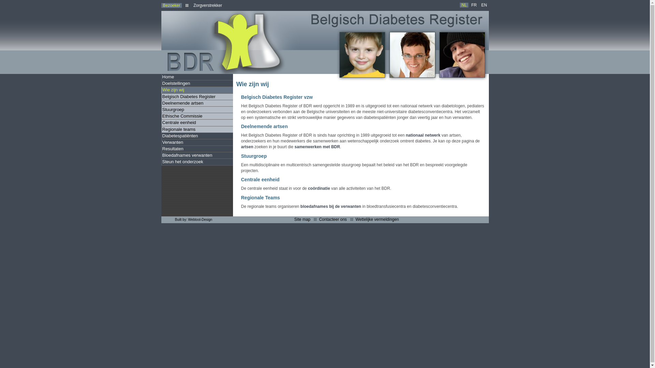  I want to click on Steun het onderzoek, so click(197, 162).